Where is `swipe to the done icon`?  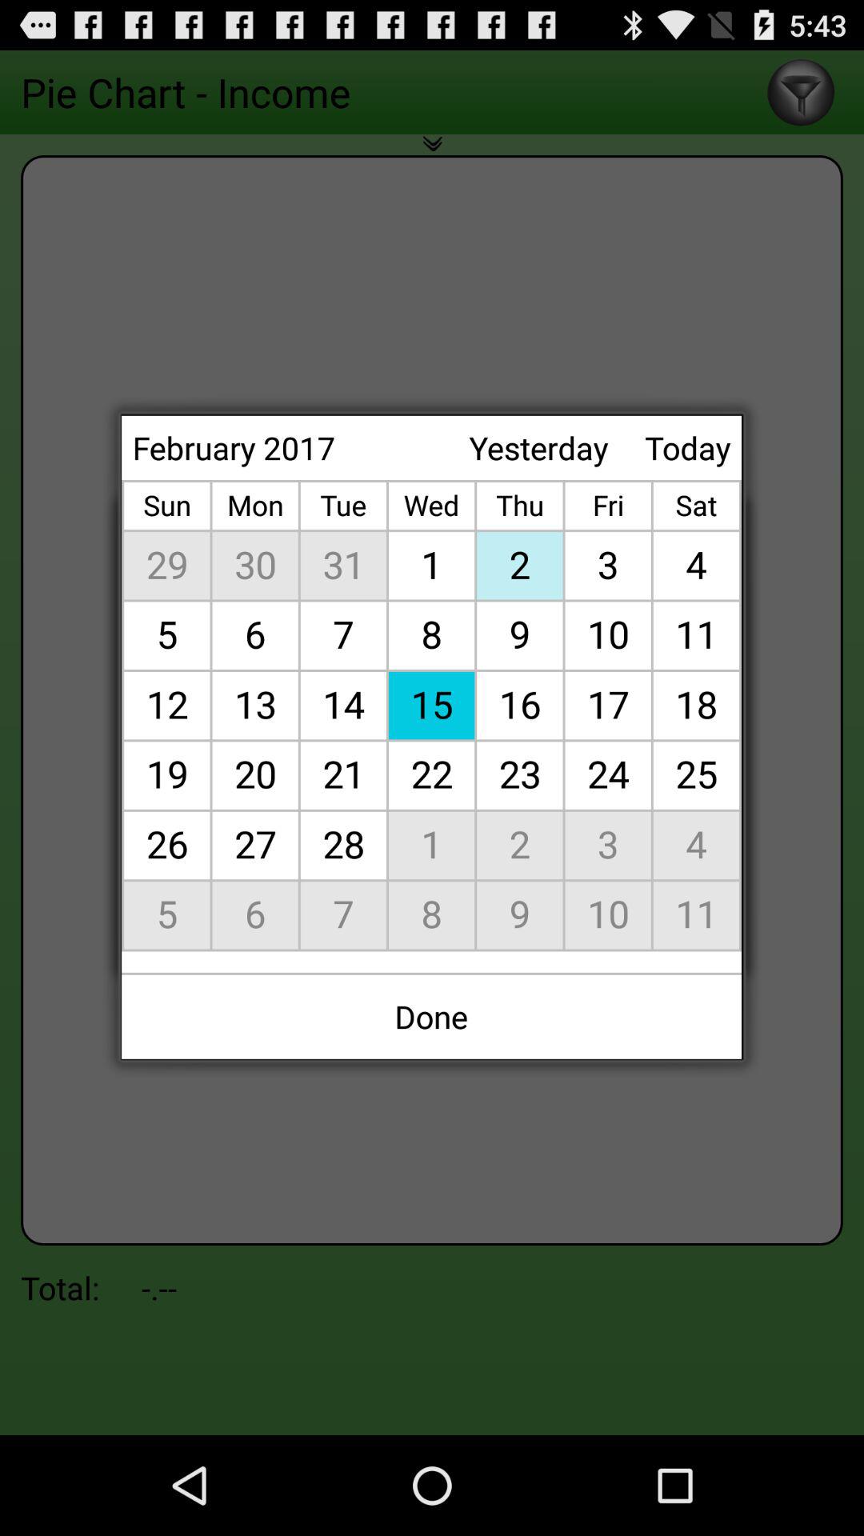 swipe to the done icon is located at coordinates (432, 1016).